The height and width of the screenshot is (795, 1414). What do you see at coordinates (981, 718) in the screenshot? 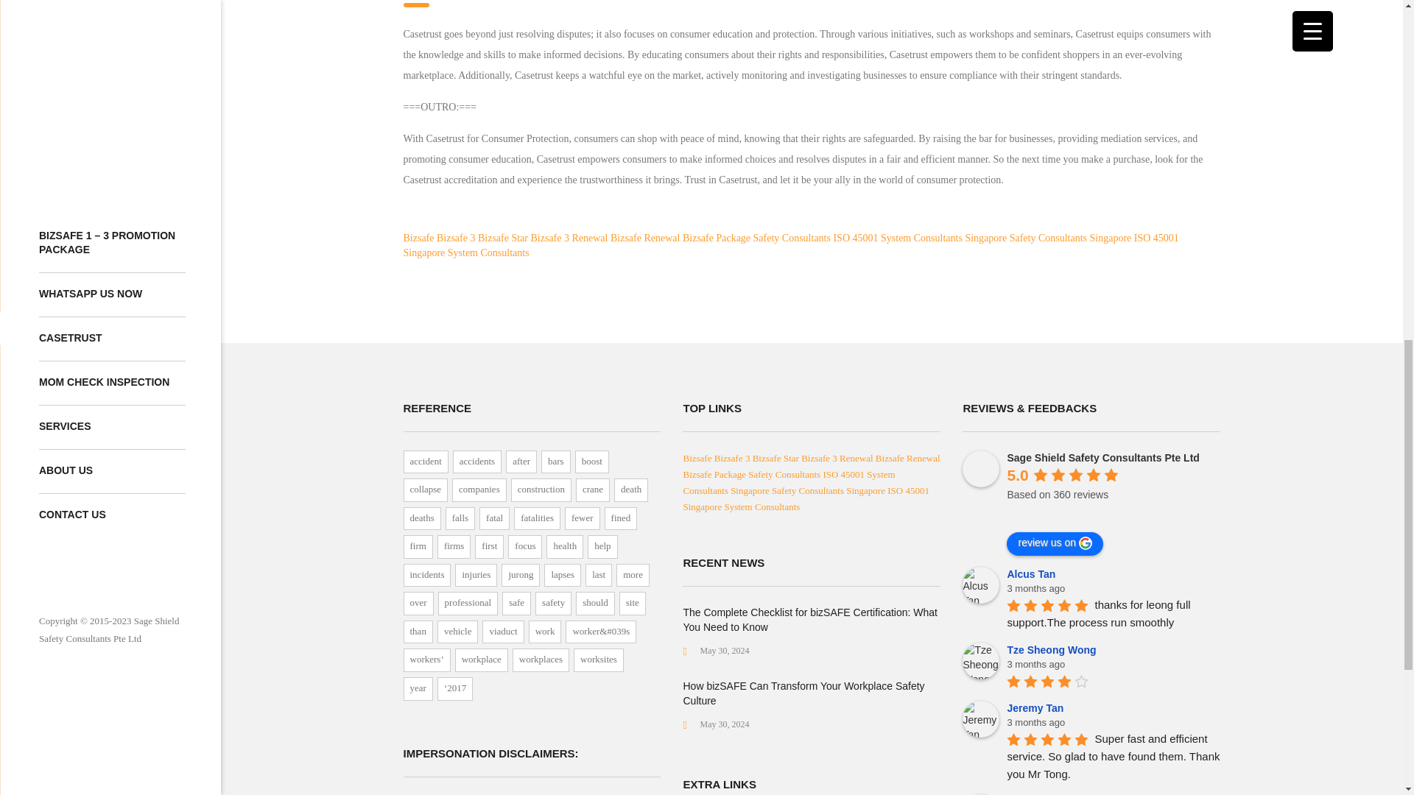
I see `Jeremy Tan` at bounding box center [981, 718].